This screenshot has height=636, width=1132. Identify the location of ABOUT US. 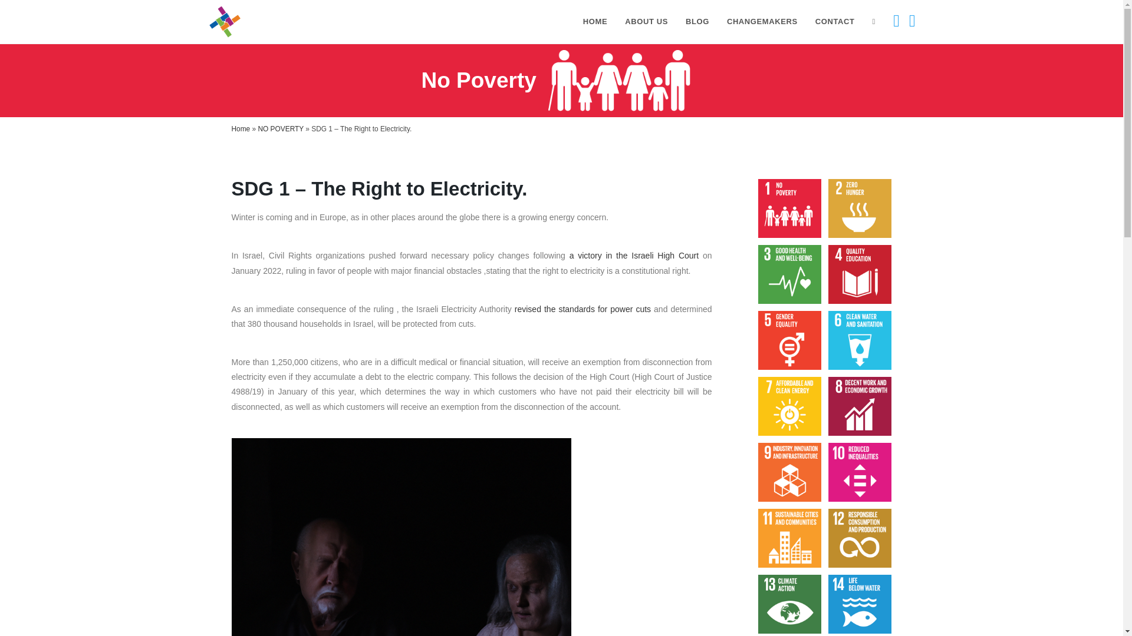
(646, 22).